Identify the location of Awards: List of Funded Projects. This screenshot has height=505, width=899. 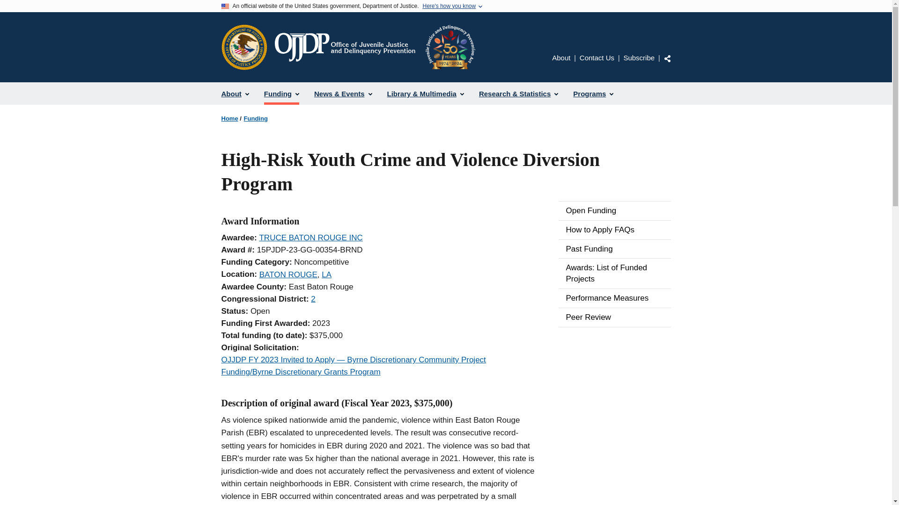
(614, 273).